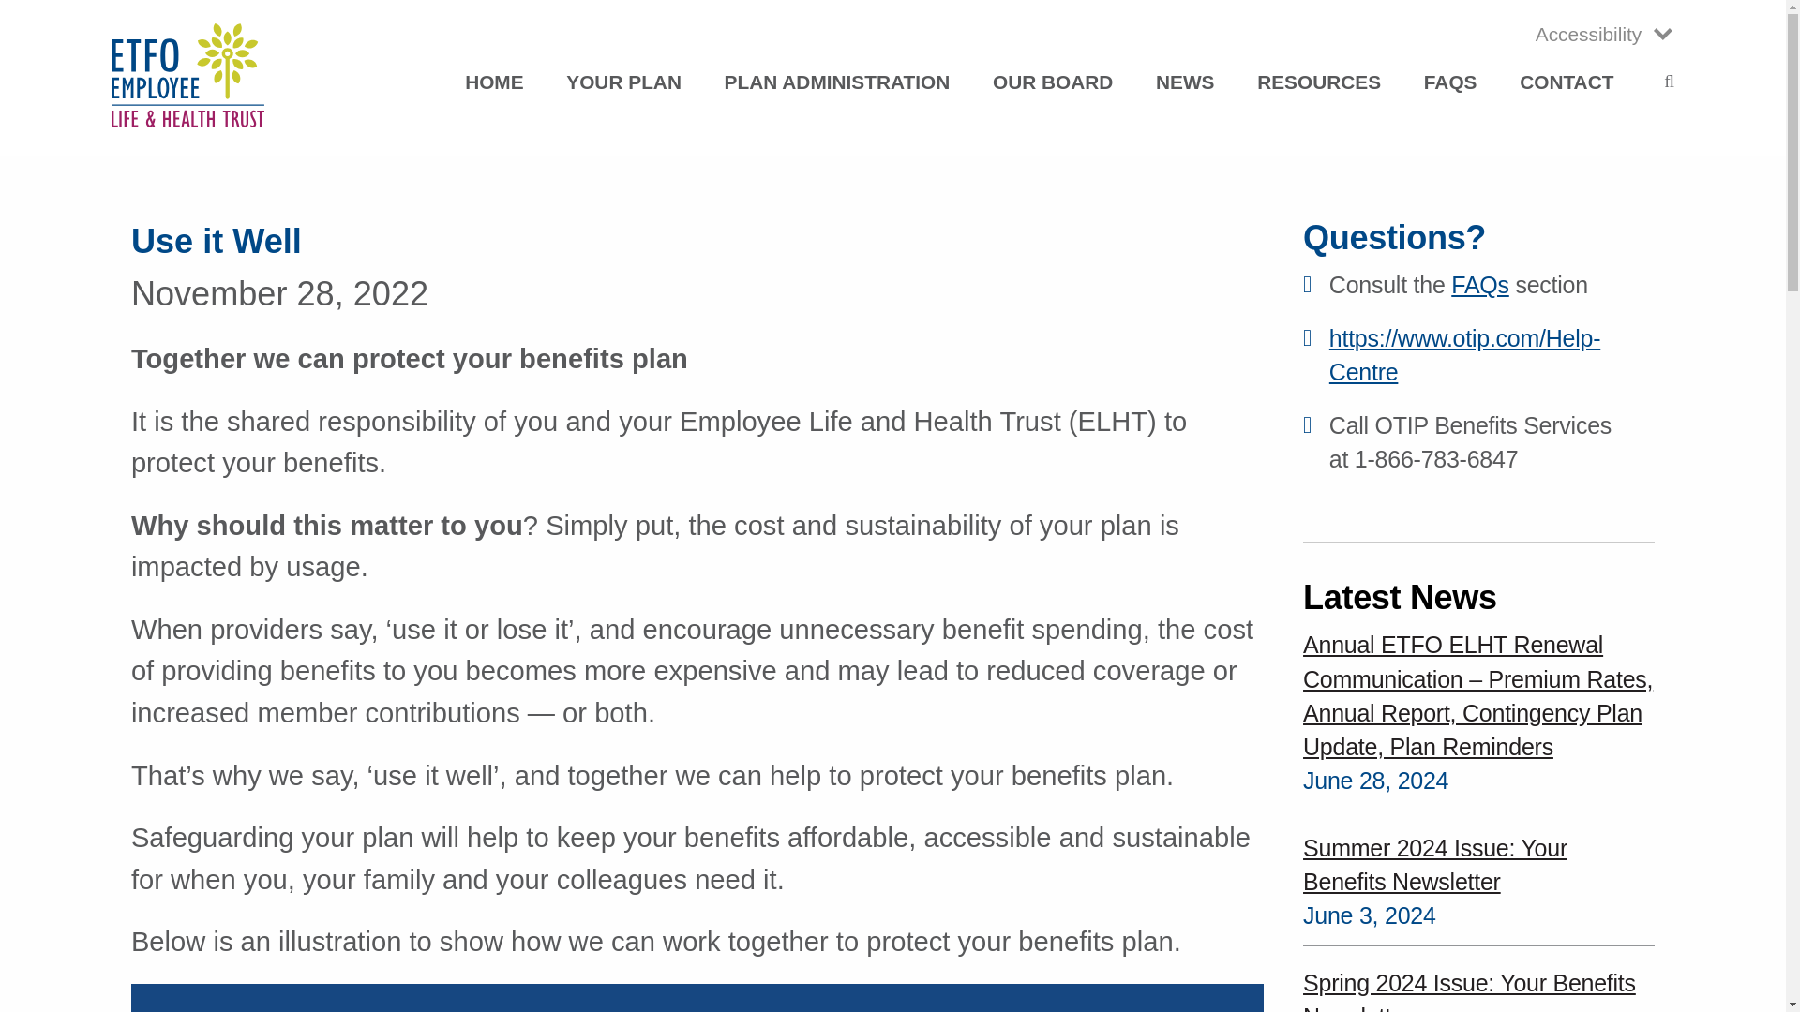  Describe the element at coordinates (1052, 82) in the screenshot. I see `OUR BOARD` at that location.